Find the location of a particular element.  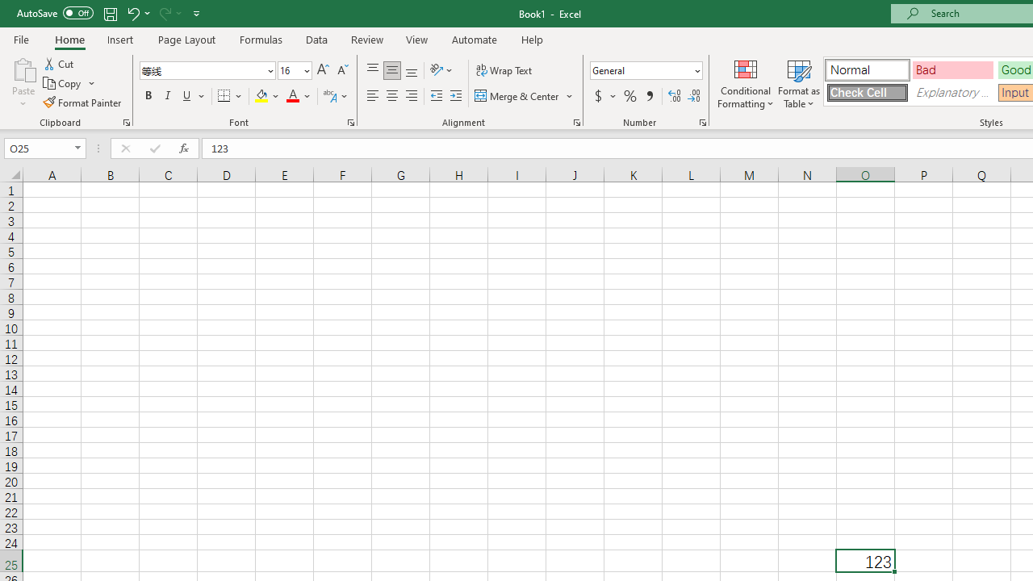

Fill Color is located at coordinates (267, 97).